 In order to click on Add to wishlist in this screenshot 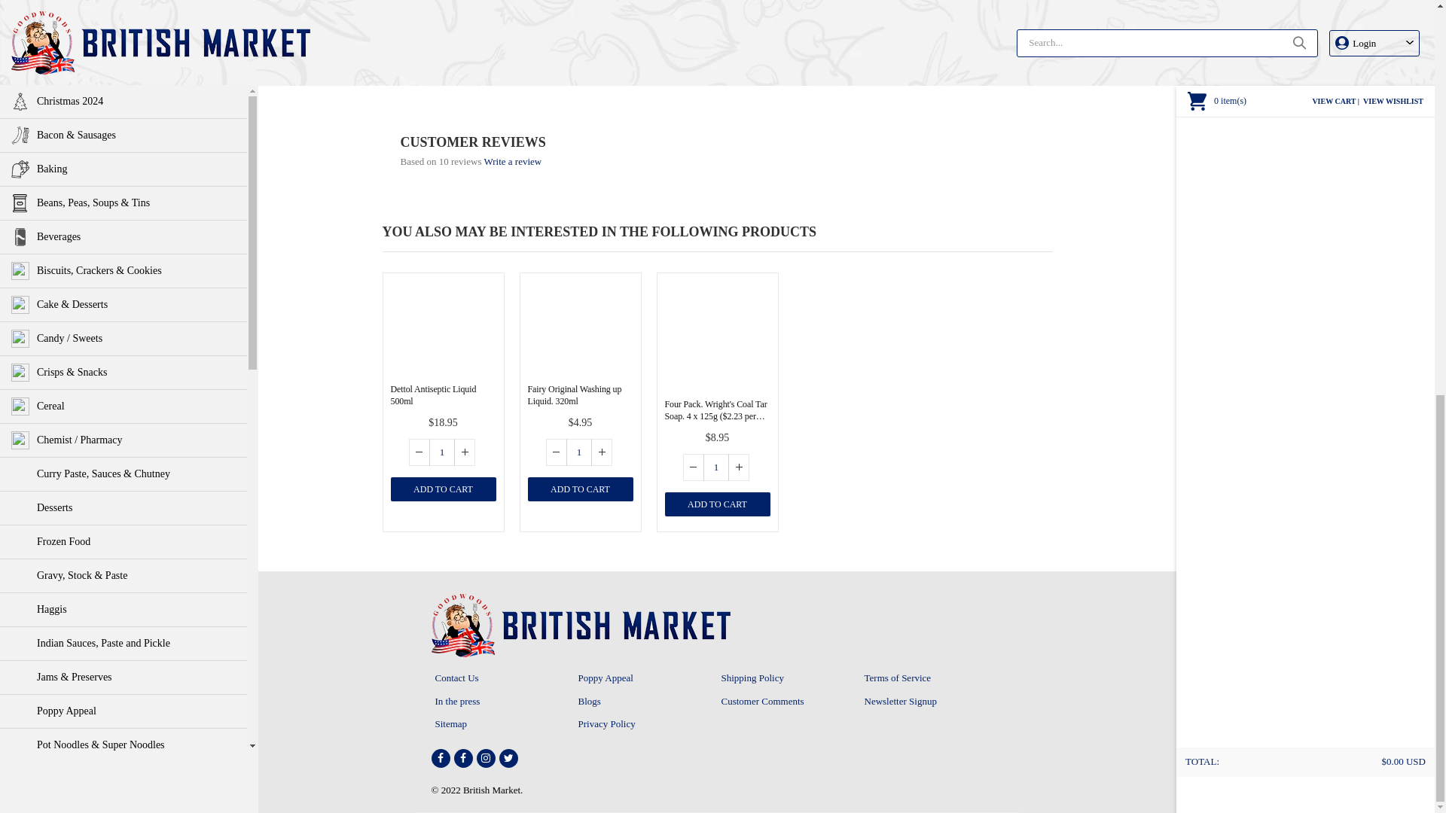, I will do `click(627, 286)`.